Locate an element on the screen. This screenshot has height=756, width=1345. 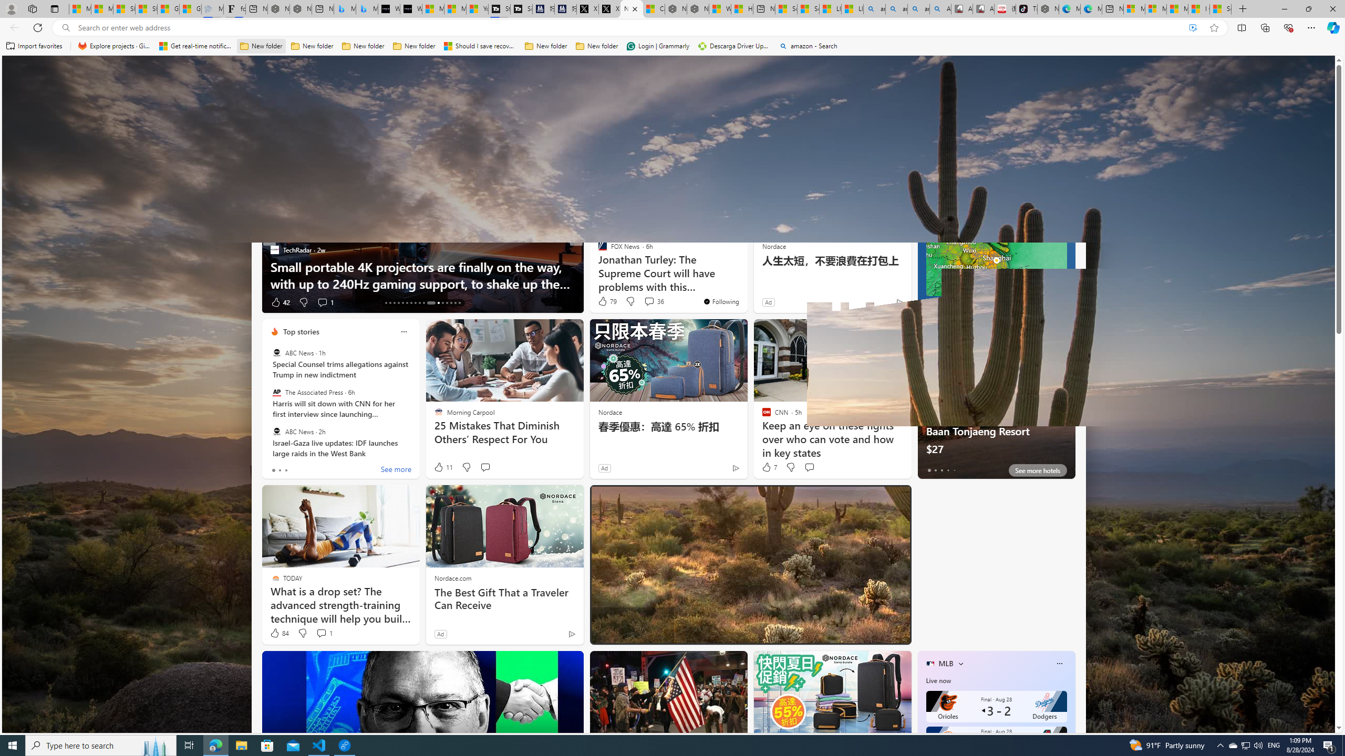
Add this page to favorites (Ctrl+D) is located at coordinates (1215, 28).